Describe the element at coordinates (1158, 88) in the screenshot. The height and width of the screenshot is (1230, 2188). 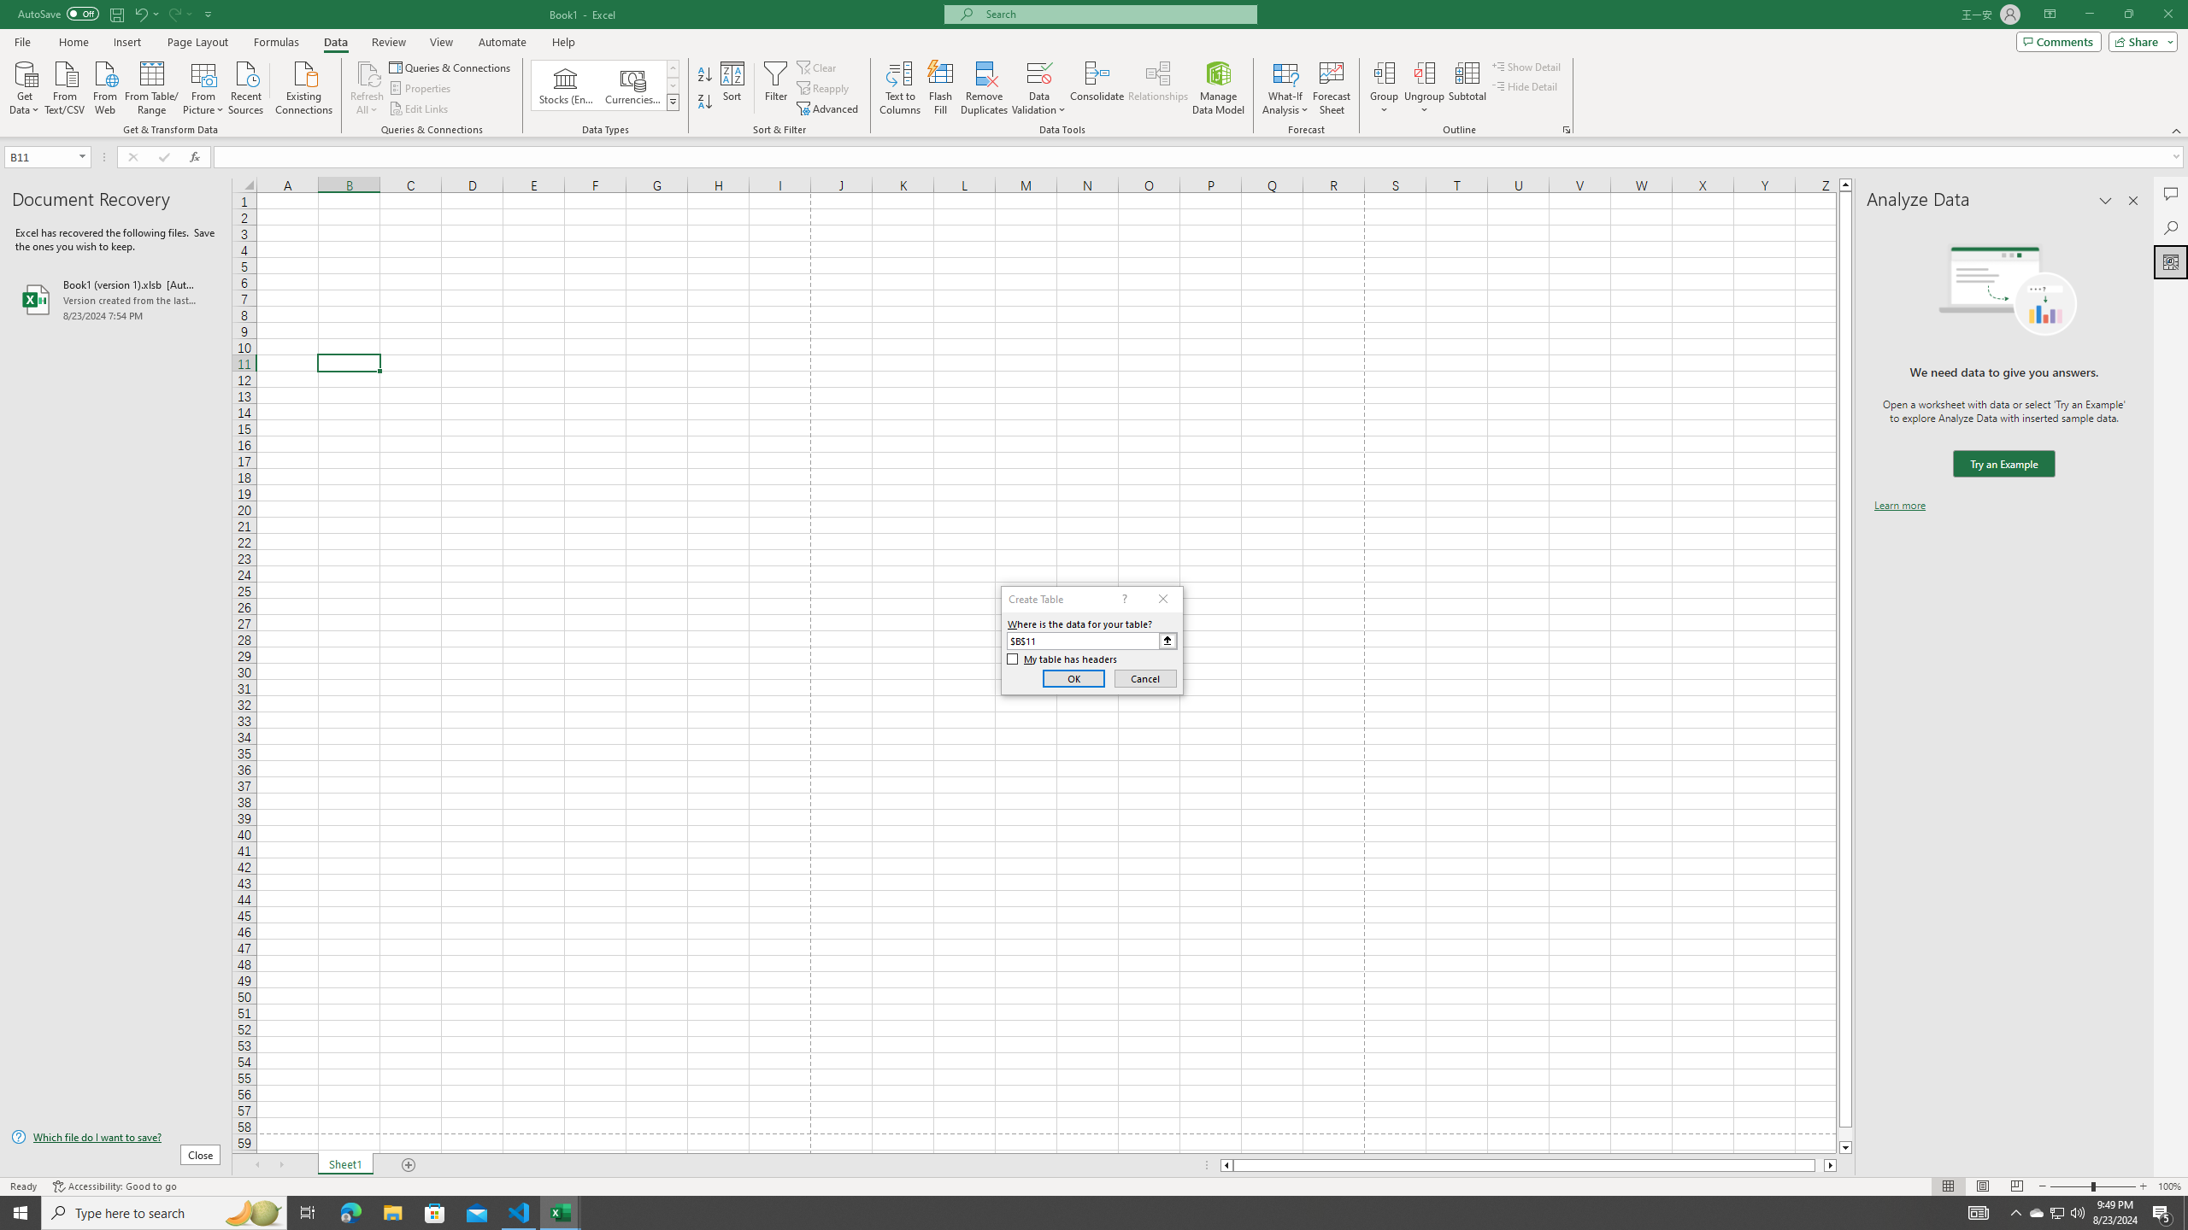
I see `Relationships` at that location.